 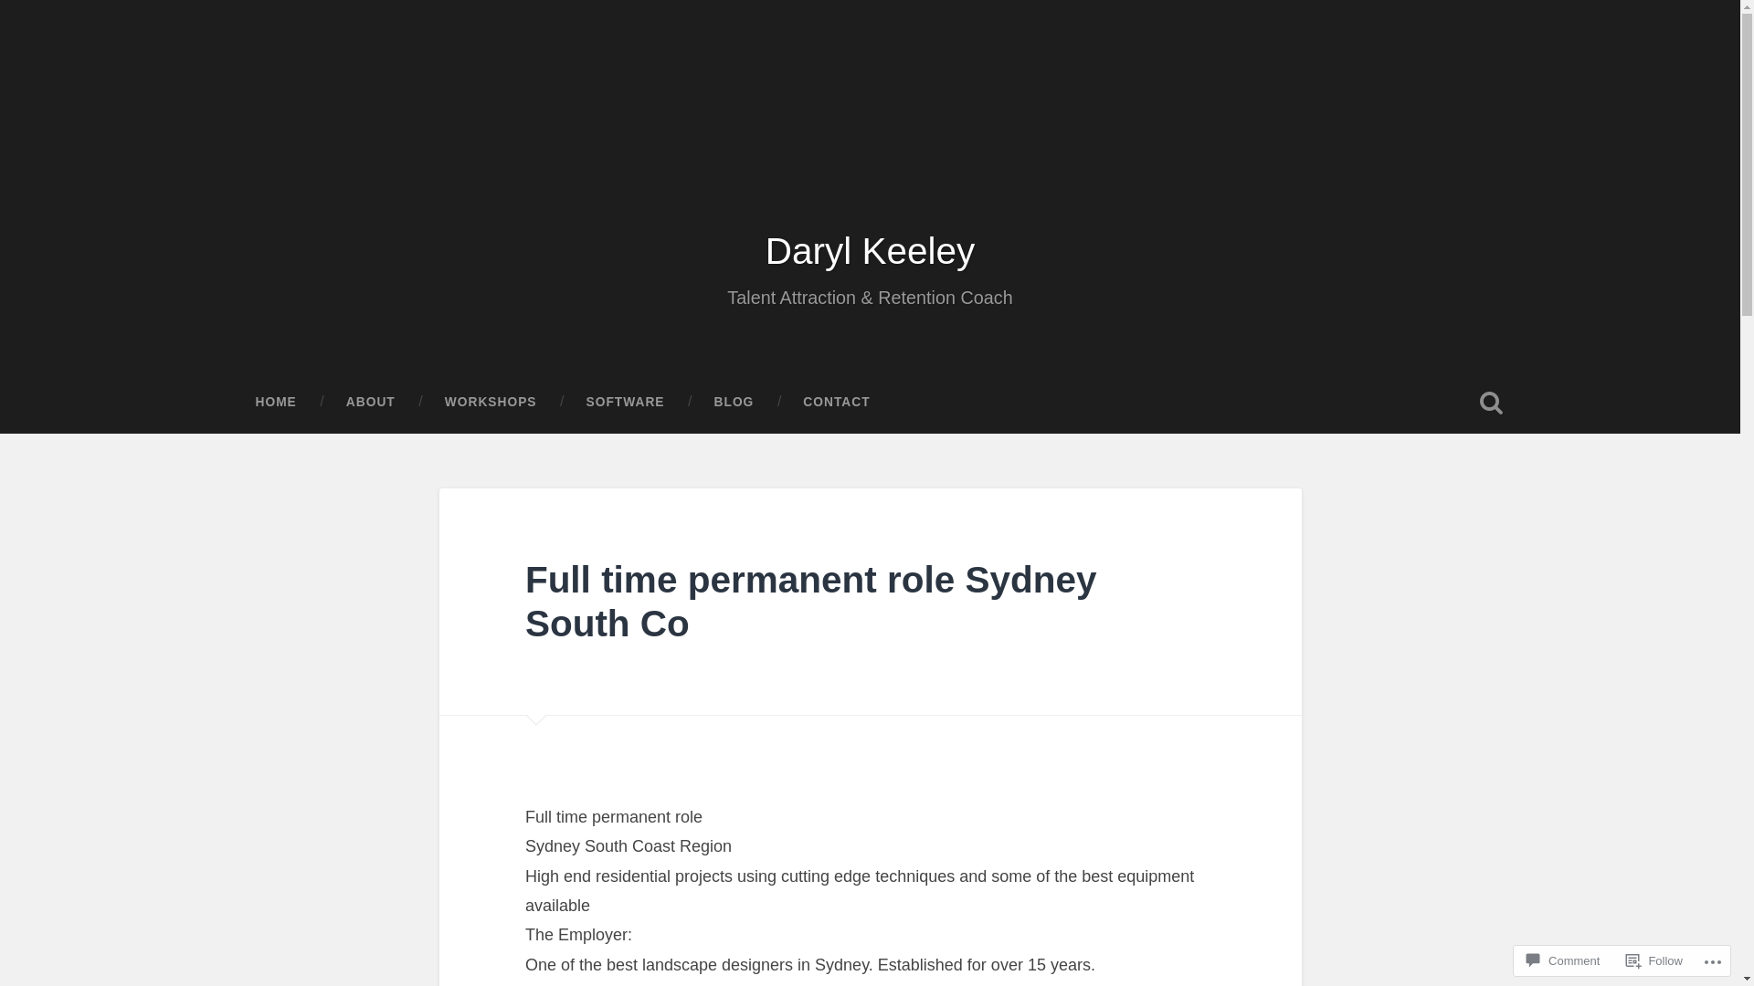 What do you see at coordinates (491, 403) in the screenshot?
I see `WORKSHOPS` at bounding box center [491, 403].